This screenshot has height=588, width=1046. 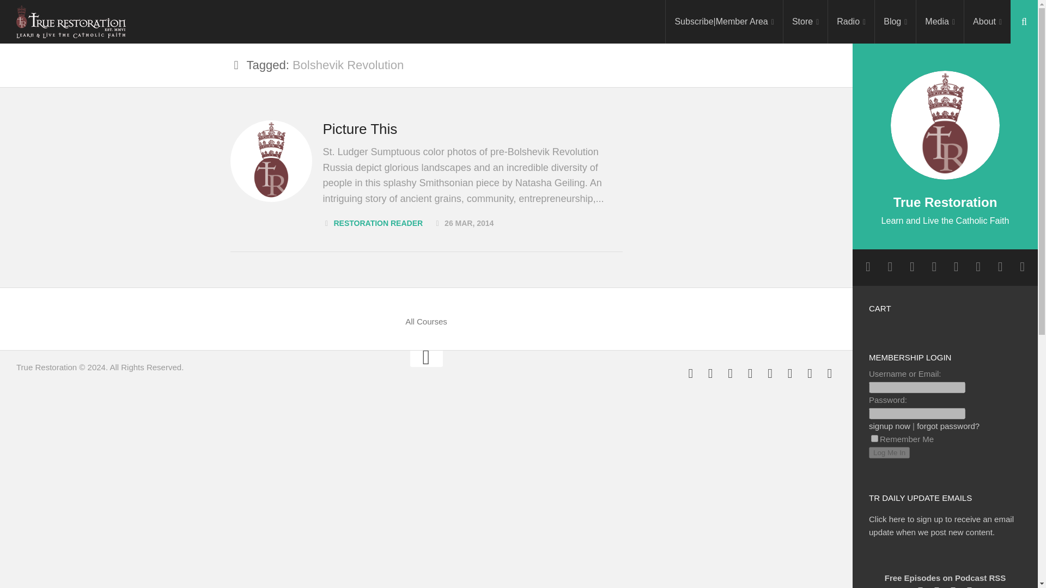 I want to click on Instagram, so click(x=890, y=267).